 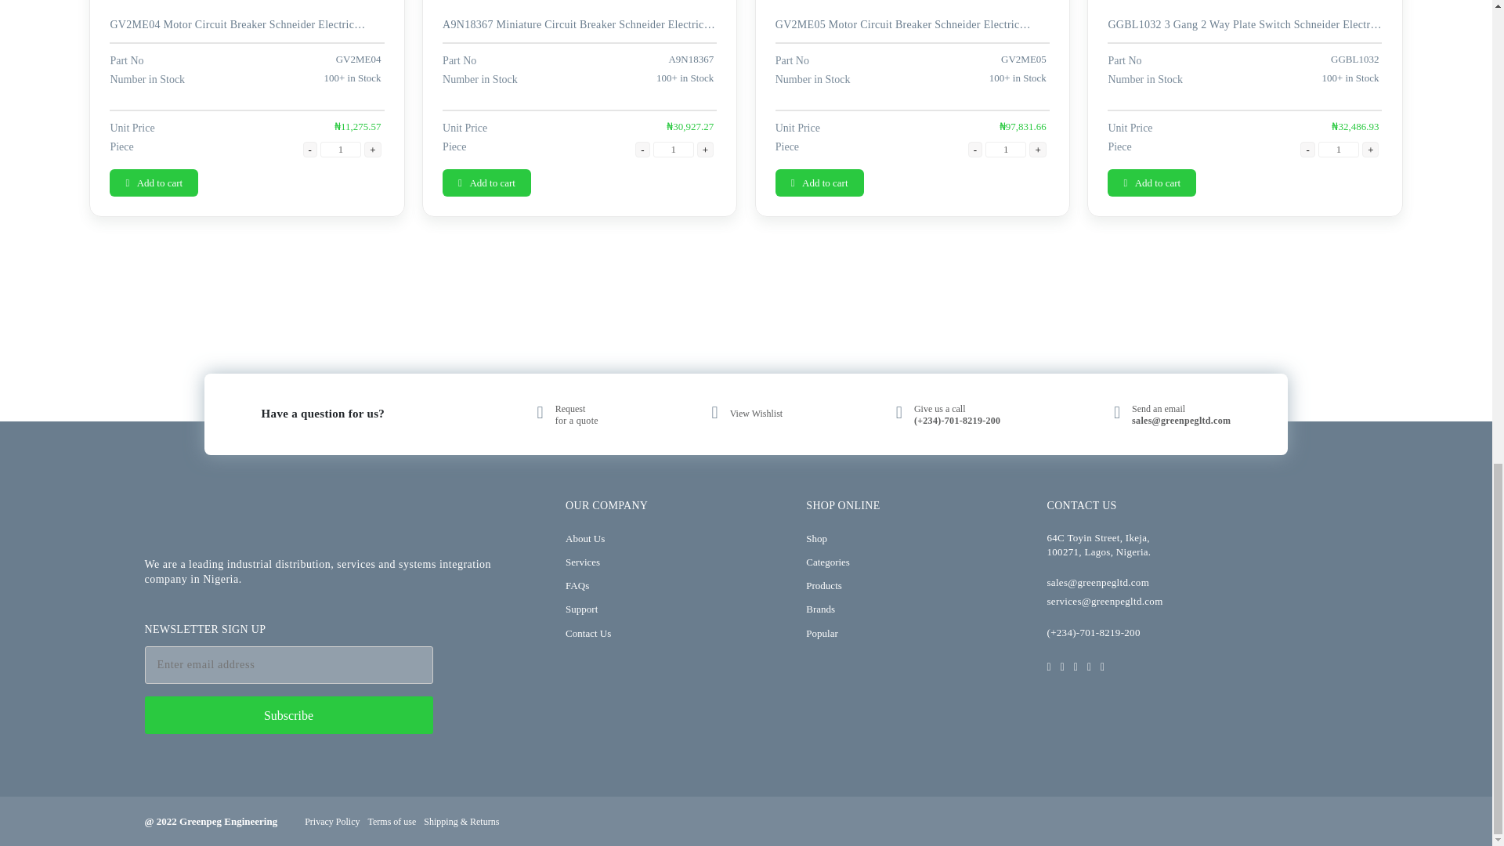 What do you see at coordinates (1339, 149) in the screenshot?
I see `1` at bounding box center [1339, 149].